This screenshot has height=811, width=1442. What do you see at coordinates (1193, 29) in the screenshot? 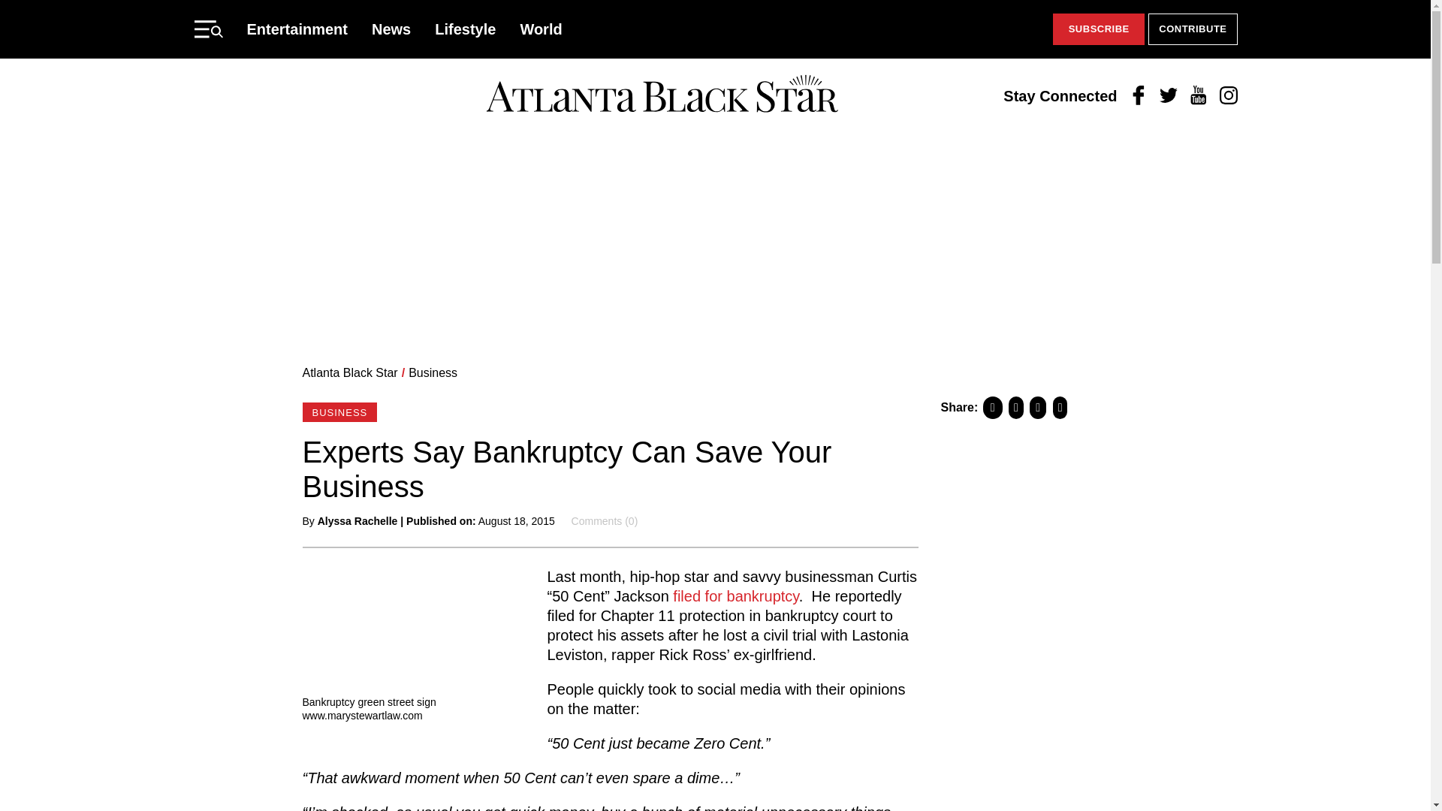
I see `CONTRIBUTE` at bounding box center [1193, 29].